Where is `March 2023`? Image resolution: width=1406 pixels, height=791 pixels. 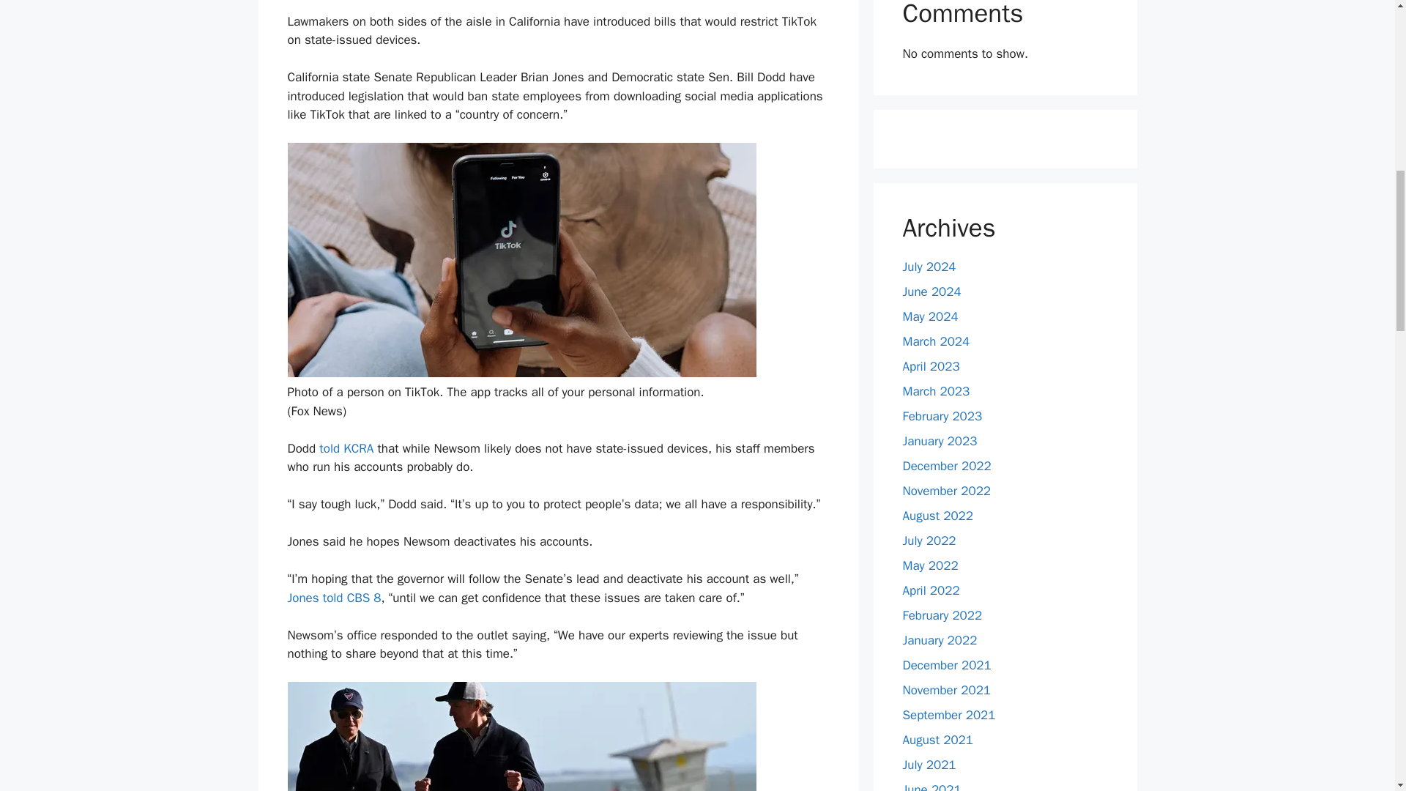 March 2023 is located at coordinates (936, 391).